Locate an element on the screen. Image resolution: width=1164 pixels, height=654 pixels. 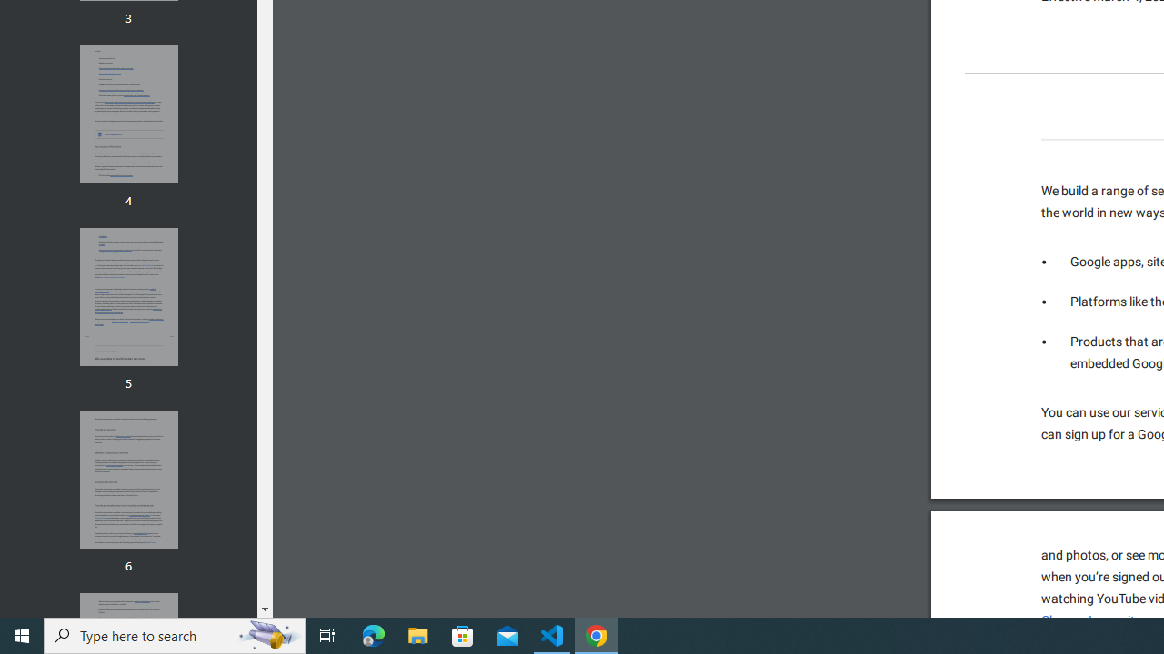
Thumbnail for page 6 is located at coordinates (128, 480).